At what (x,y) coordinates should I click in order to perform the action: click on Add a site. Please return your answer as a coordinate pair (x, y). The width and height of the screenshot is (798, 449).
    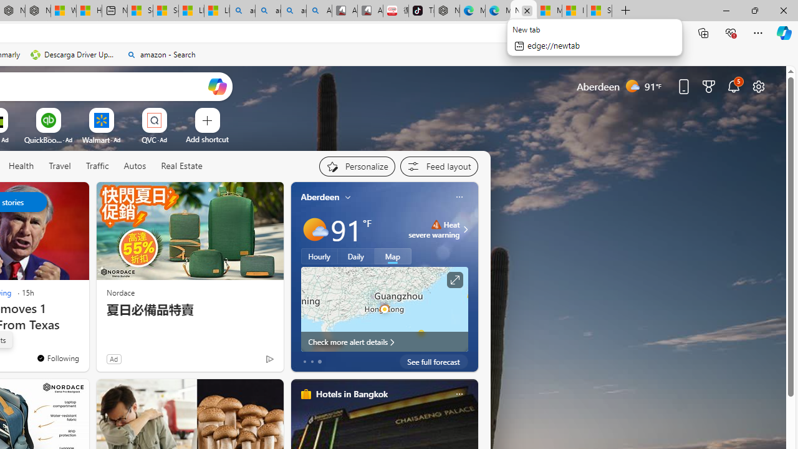
    Looking at the image, I should click on (207, 139).